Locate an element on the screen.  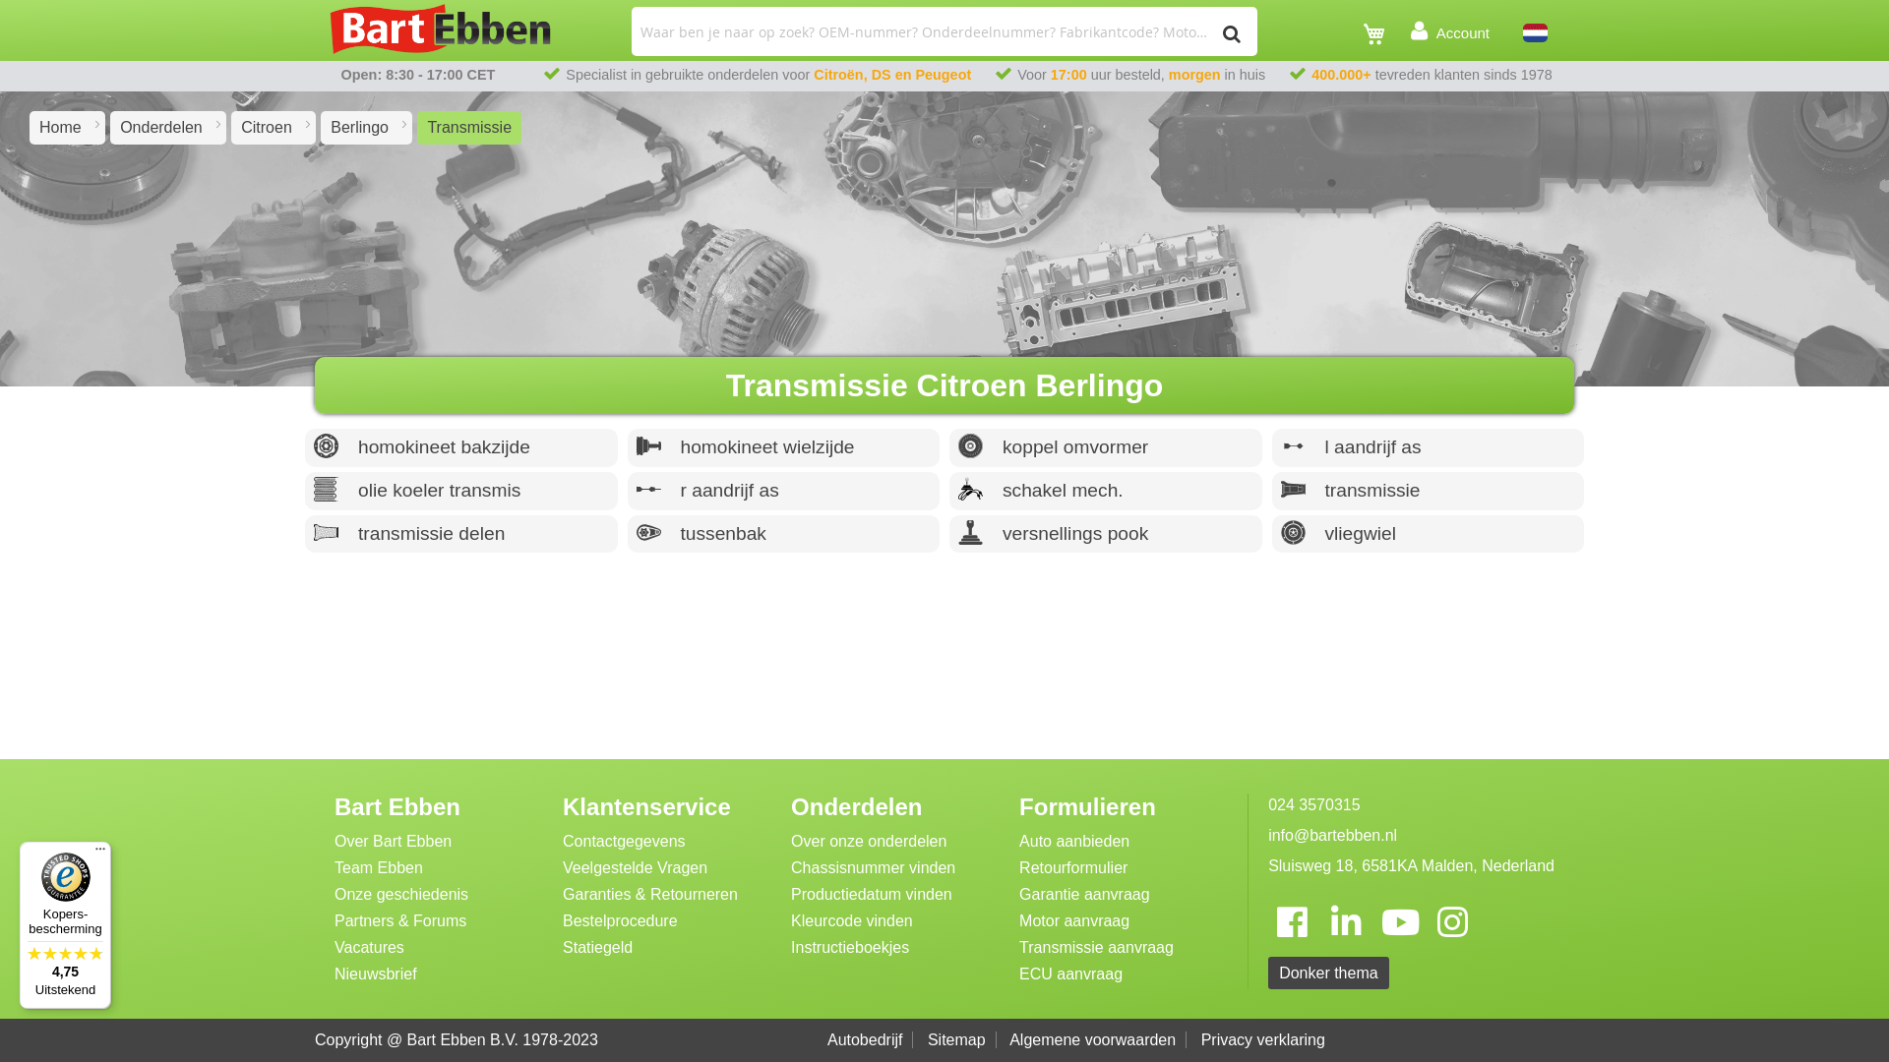
delete is located at coordinates (1293, 490).